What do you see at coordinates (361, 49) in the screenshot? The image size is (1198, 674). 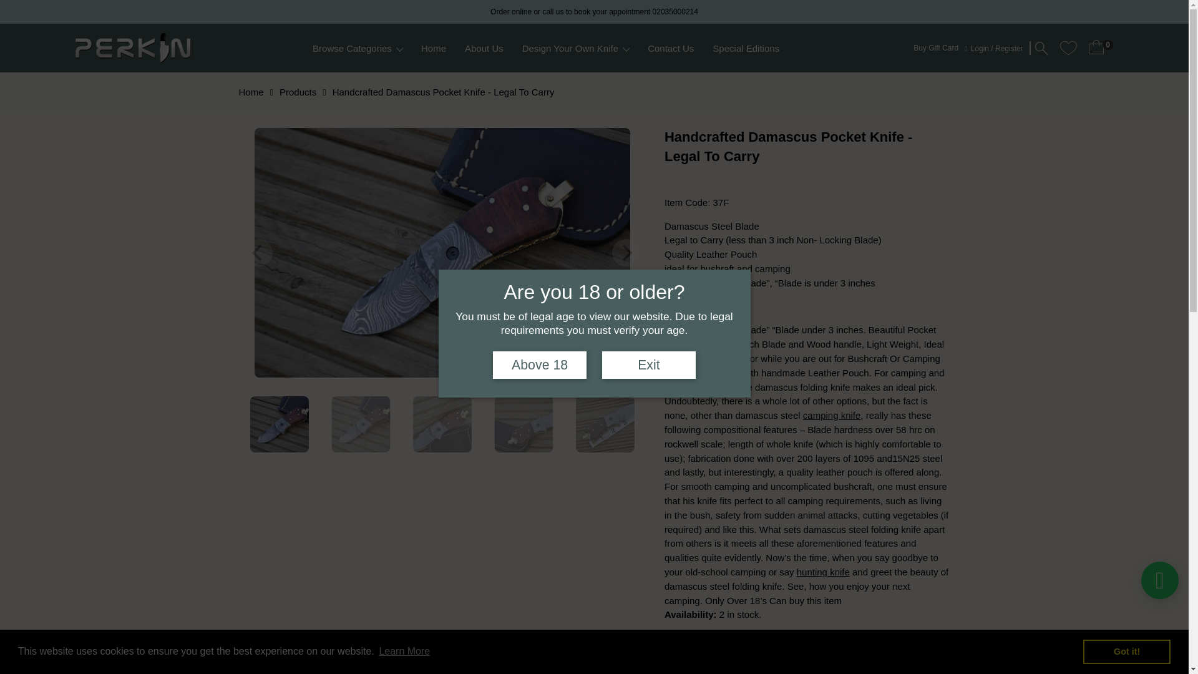 I see `Browse Categories` at bounding box center [361, 49].